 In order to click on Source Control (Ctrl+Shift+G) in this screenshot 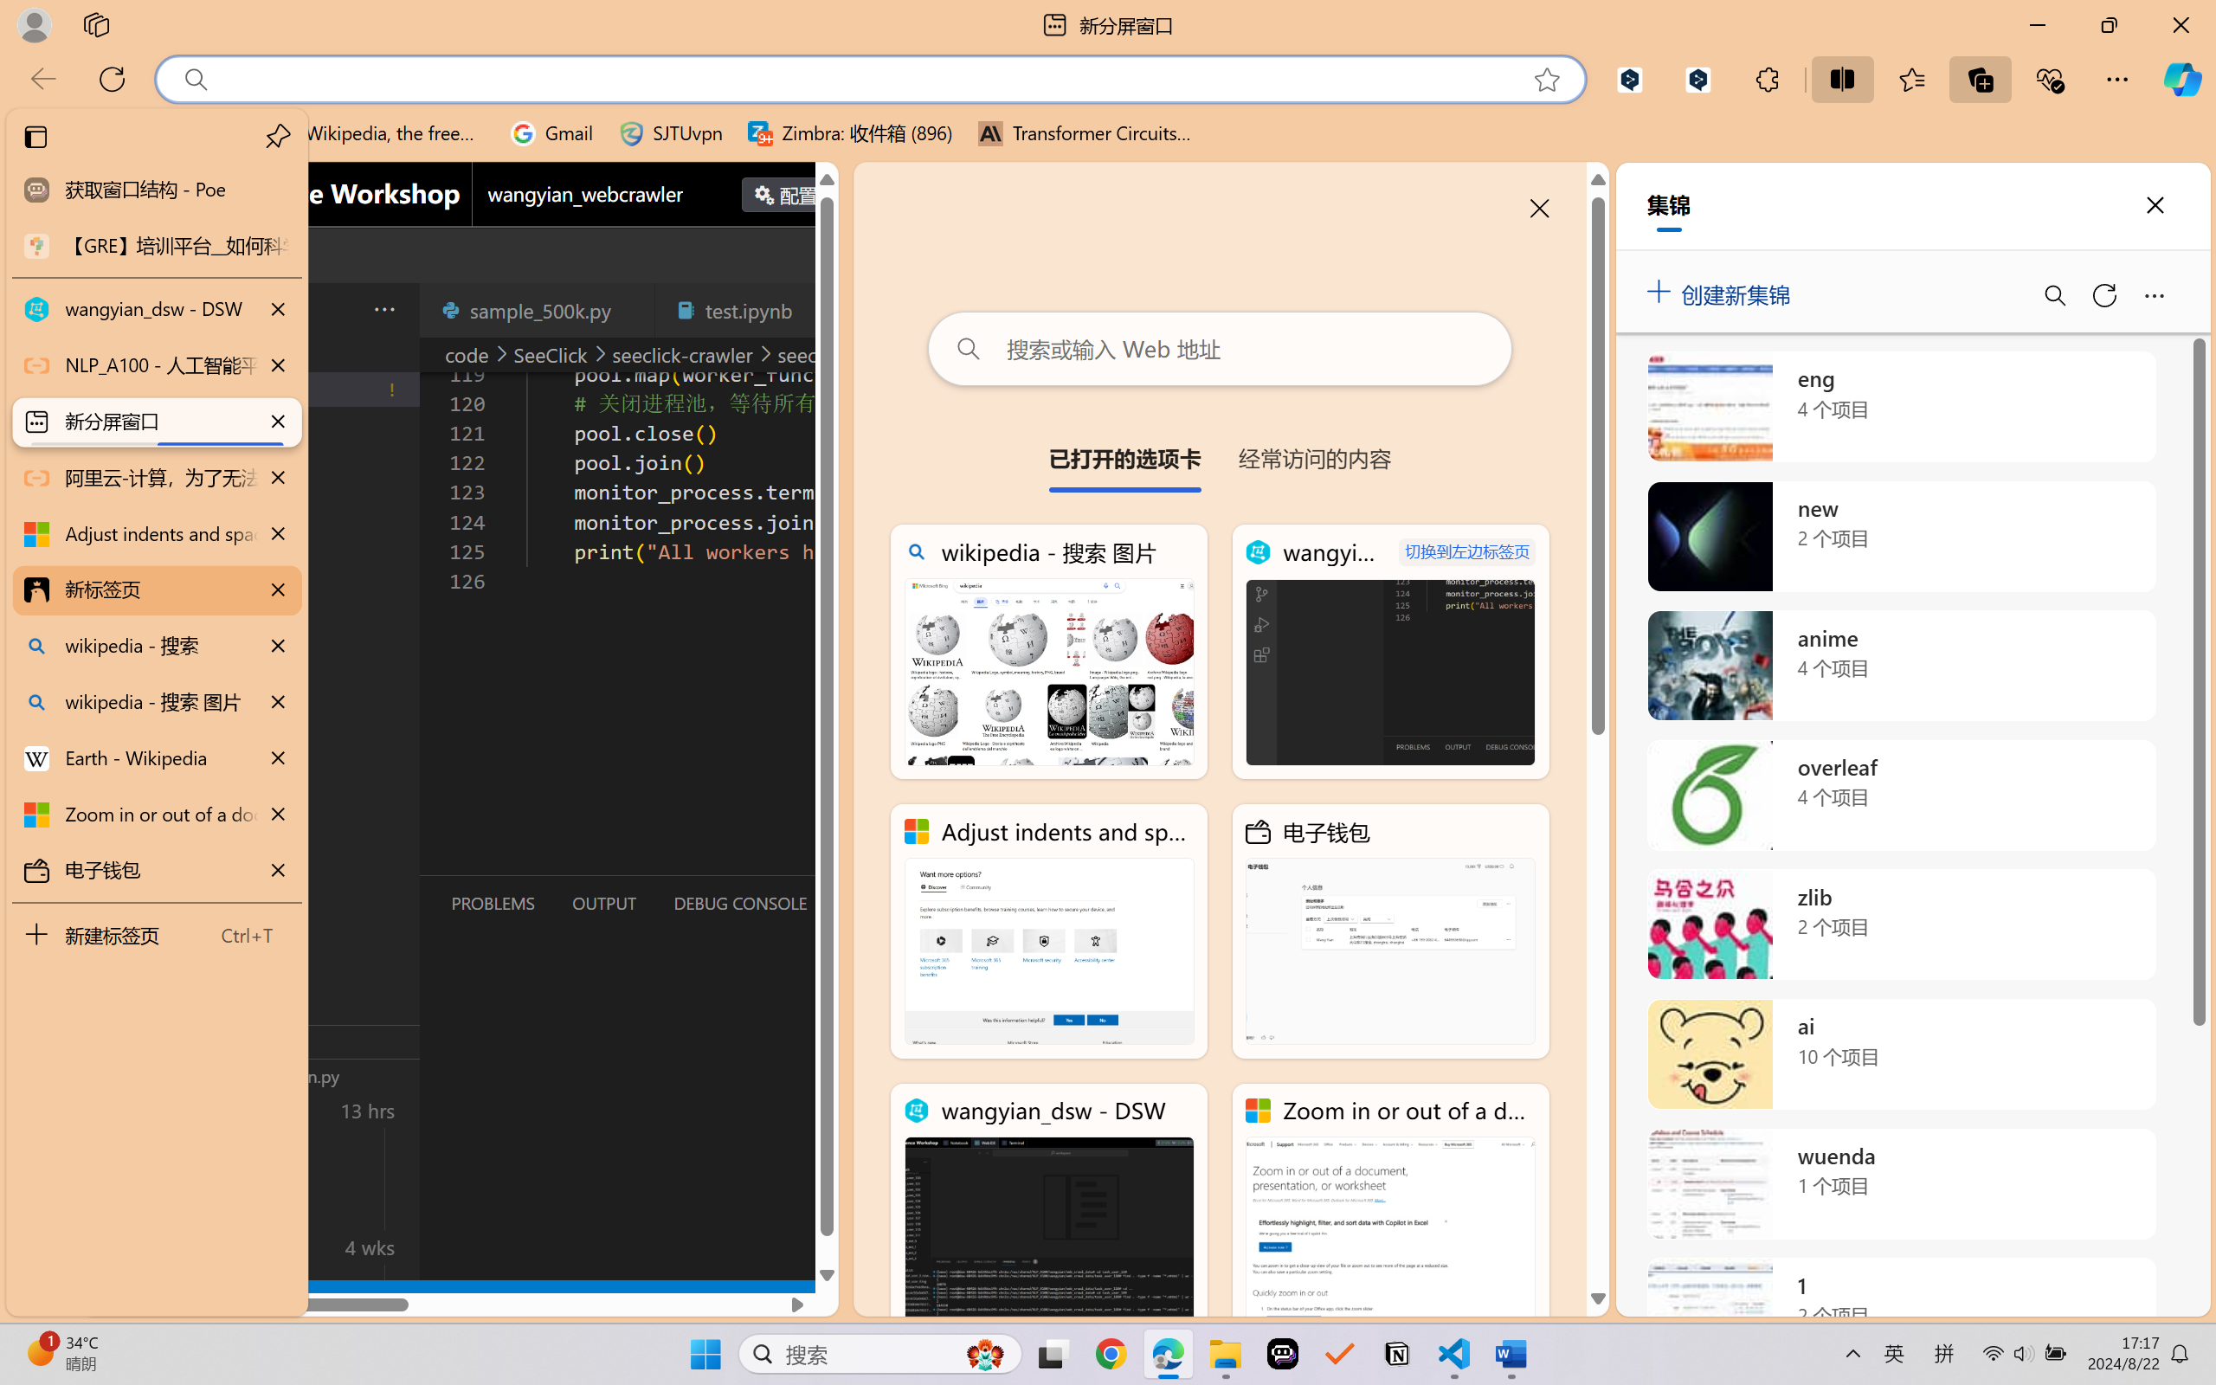, I will do `click(118, 524)`.